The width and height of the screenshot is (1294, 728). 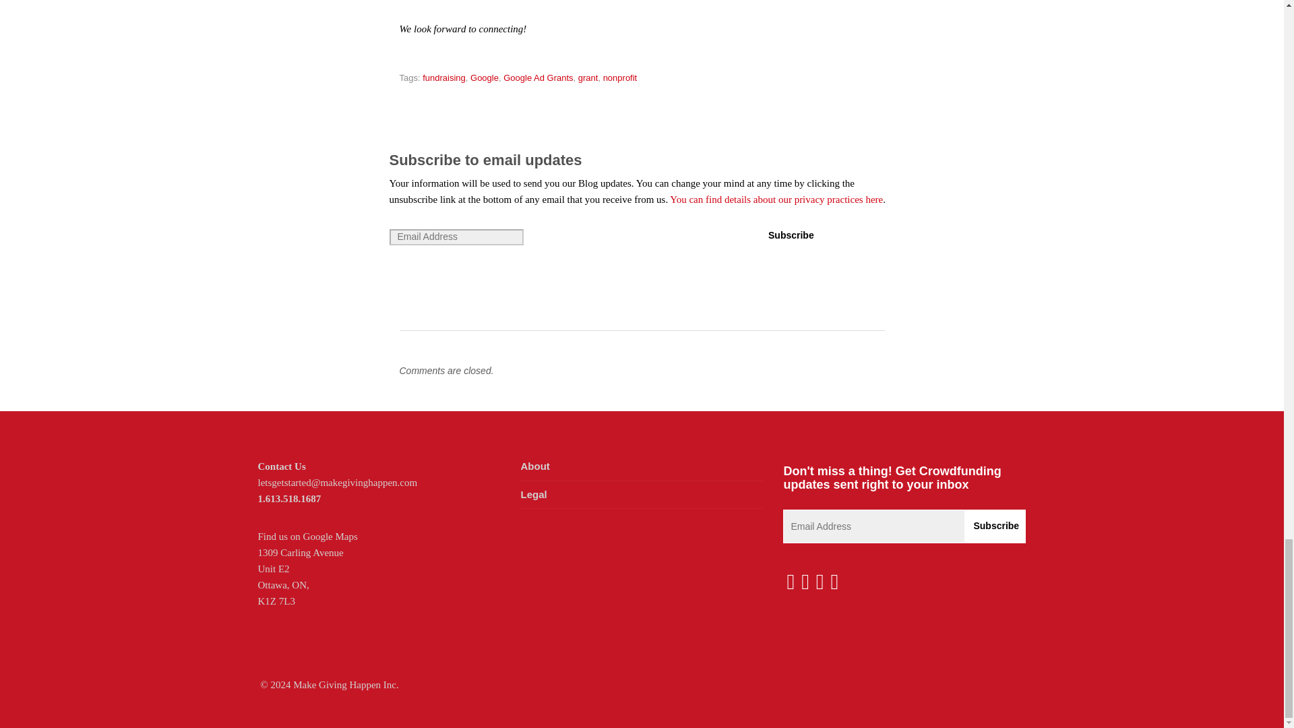 I want to click on Legal, so click(x=532, y=493).